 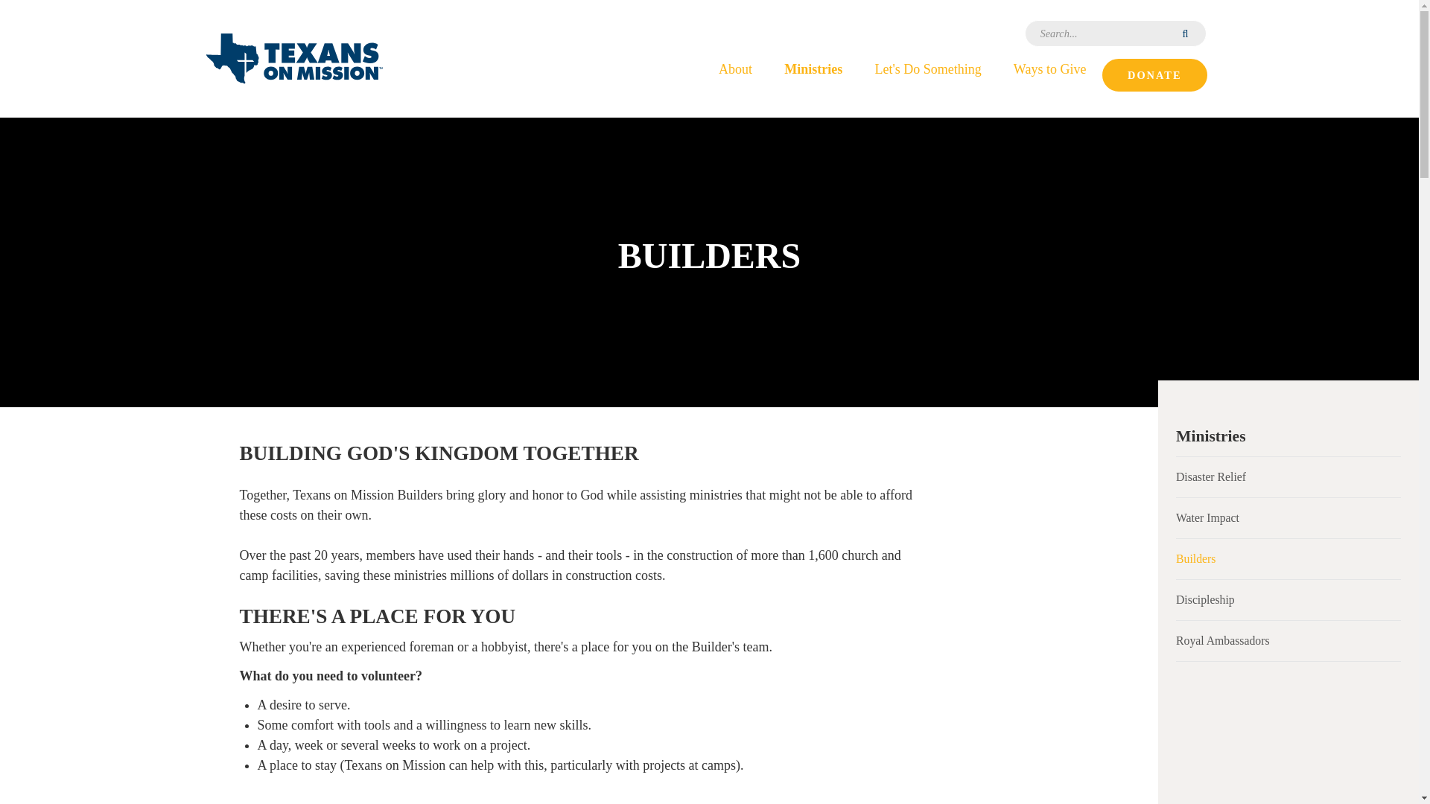 I want to click on SEARCH, so click(x=1186, y=33).